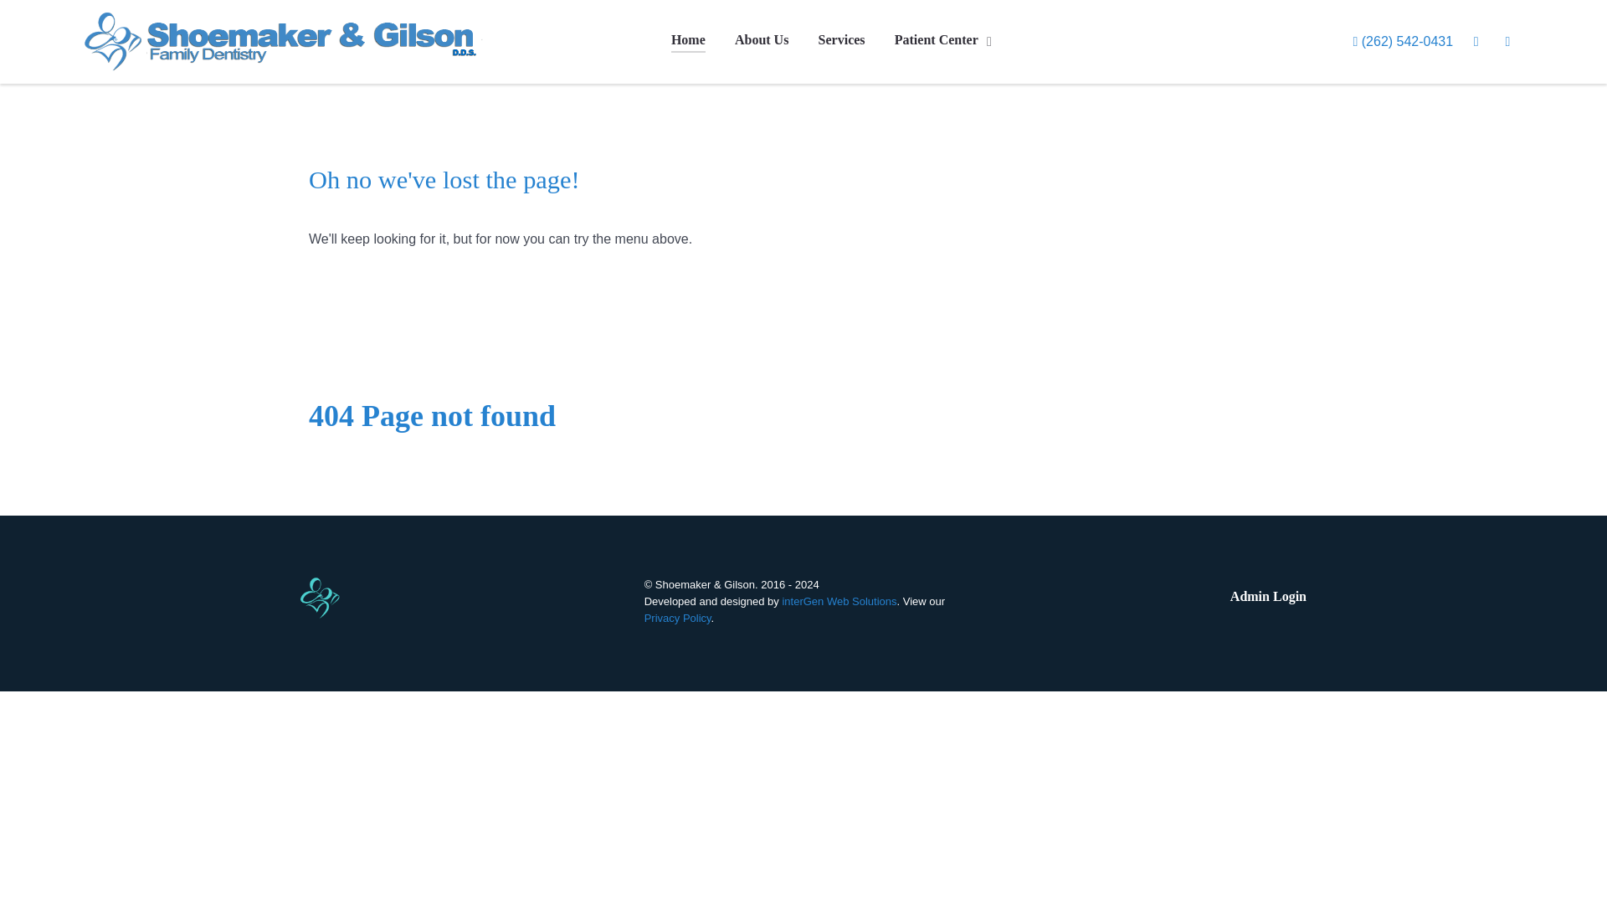  I want to click on Patient Center, so click(944, 40).